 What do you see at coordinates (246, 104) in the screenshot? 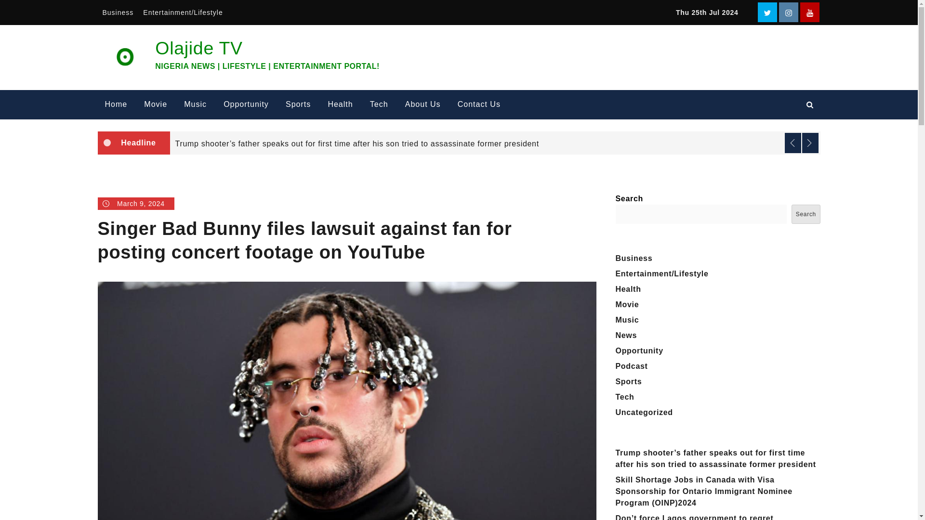
I see `Opportunity` at bounding box center [246, 104].